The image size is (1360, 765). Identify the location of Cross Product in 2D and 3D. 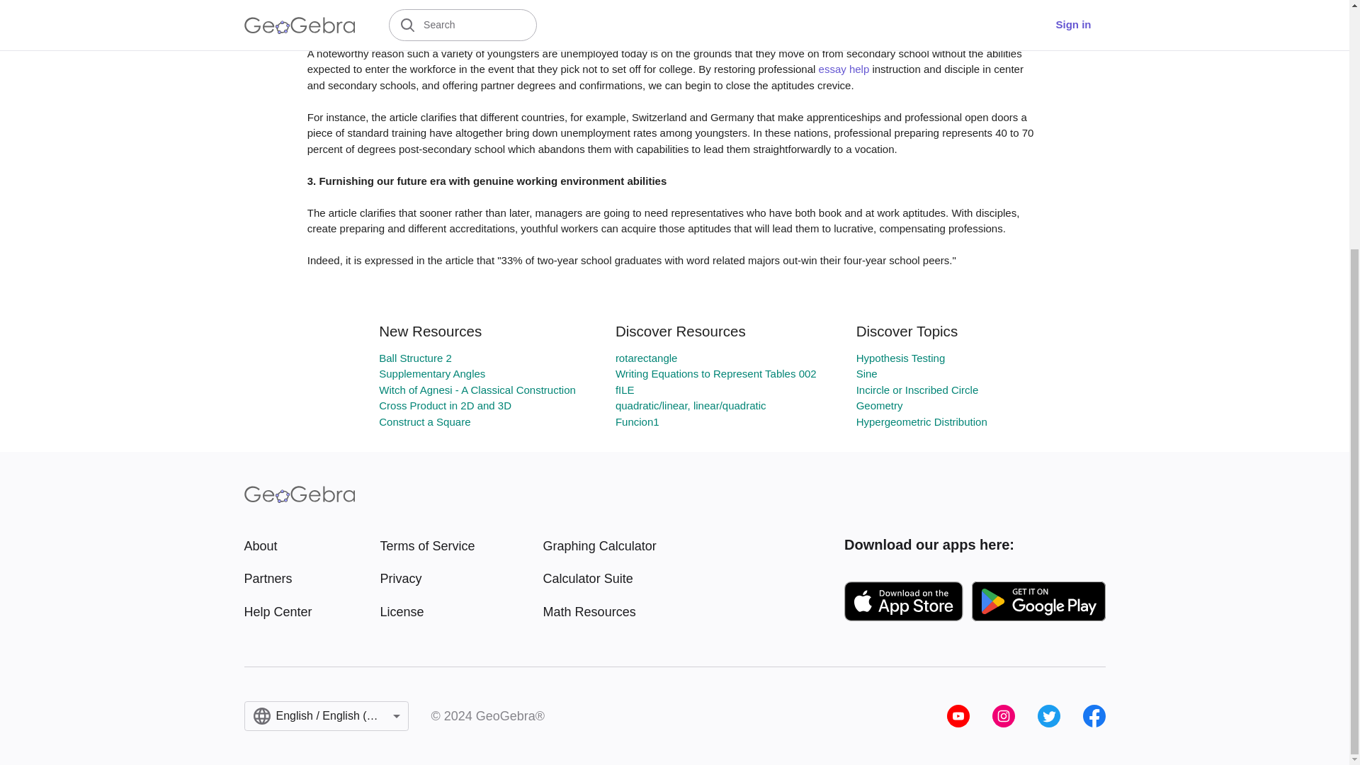
(445, 405).